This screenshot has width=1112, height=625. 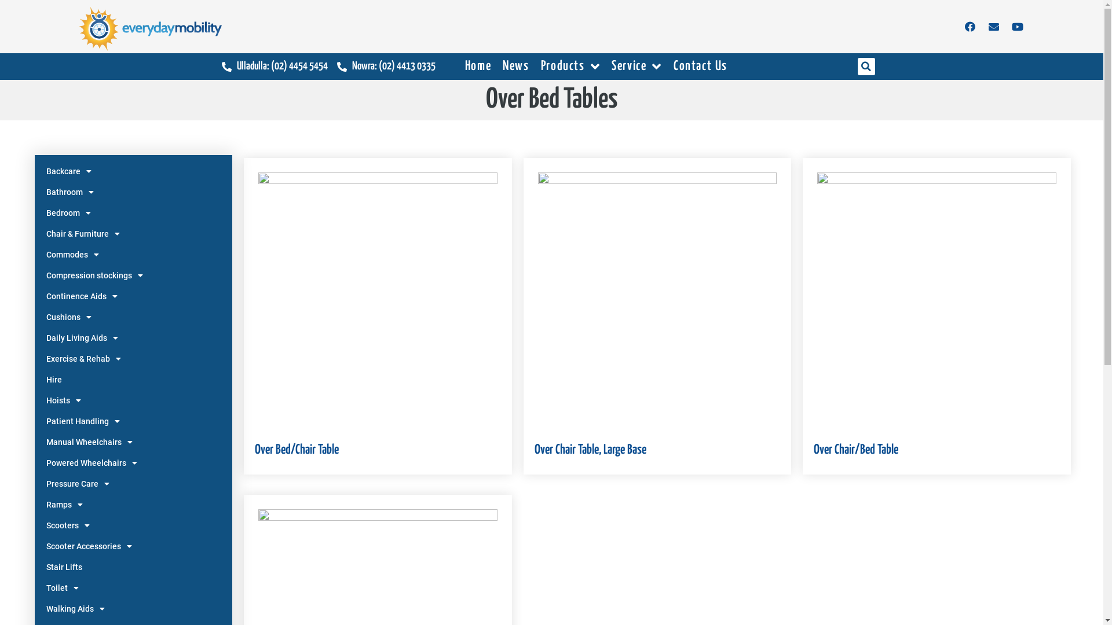 What do you see at coordinates (386, 67) in the screenshot?
I see `Nowra: (02) 4413 0335` at bounding box center [386, 67].